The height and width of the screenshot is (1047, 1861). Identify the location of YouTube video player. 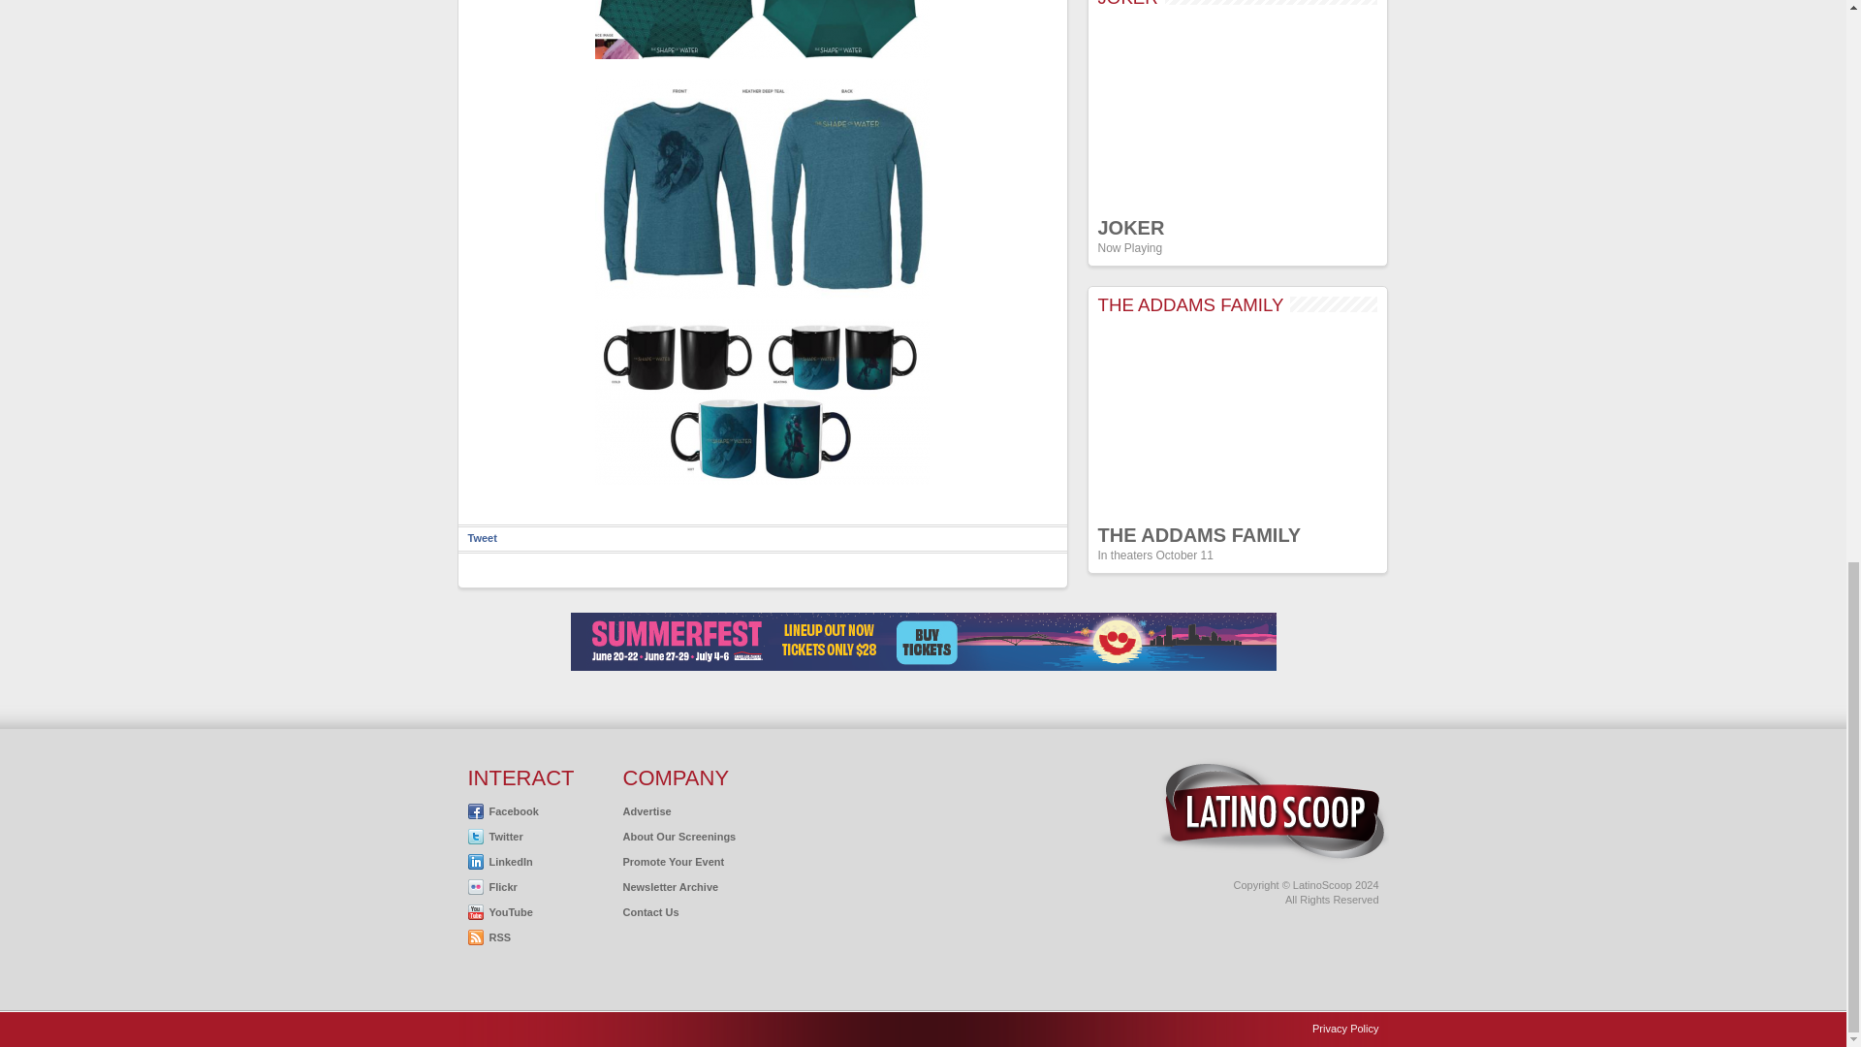
(1237, 112).